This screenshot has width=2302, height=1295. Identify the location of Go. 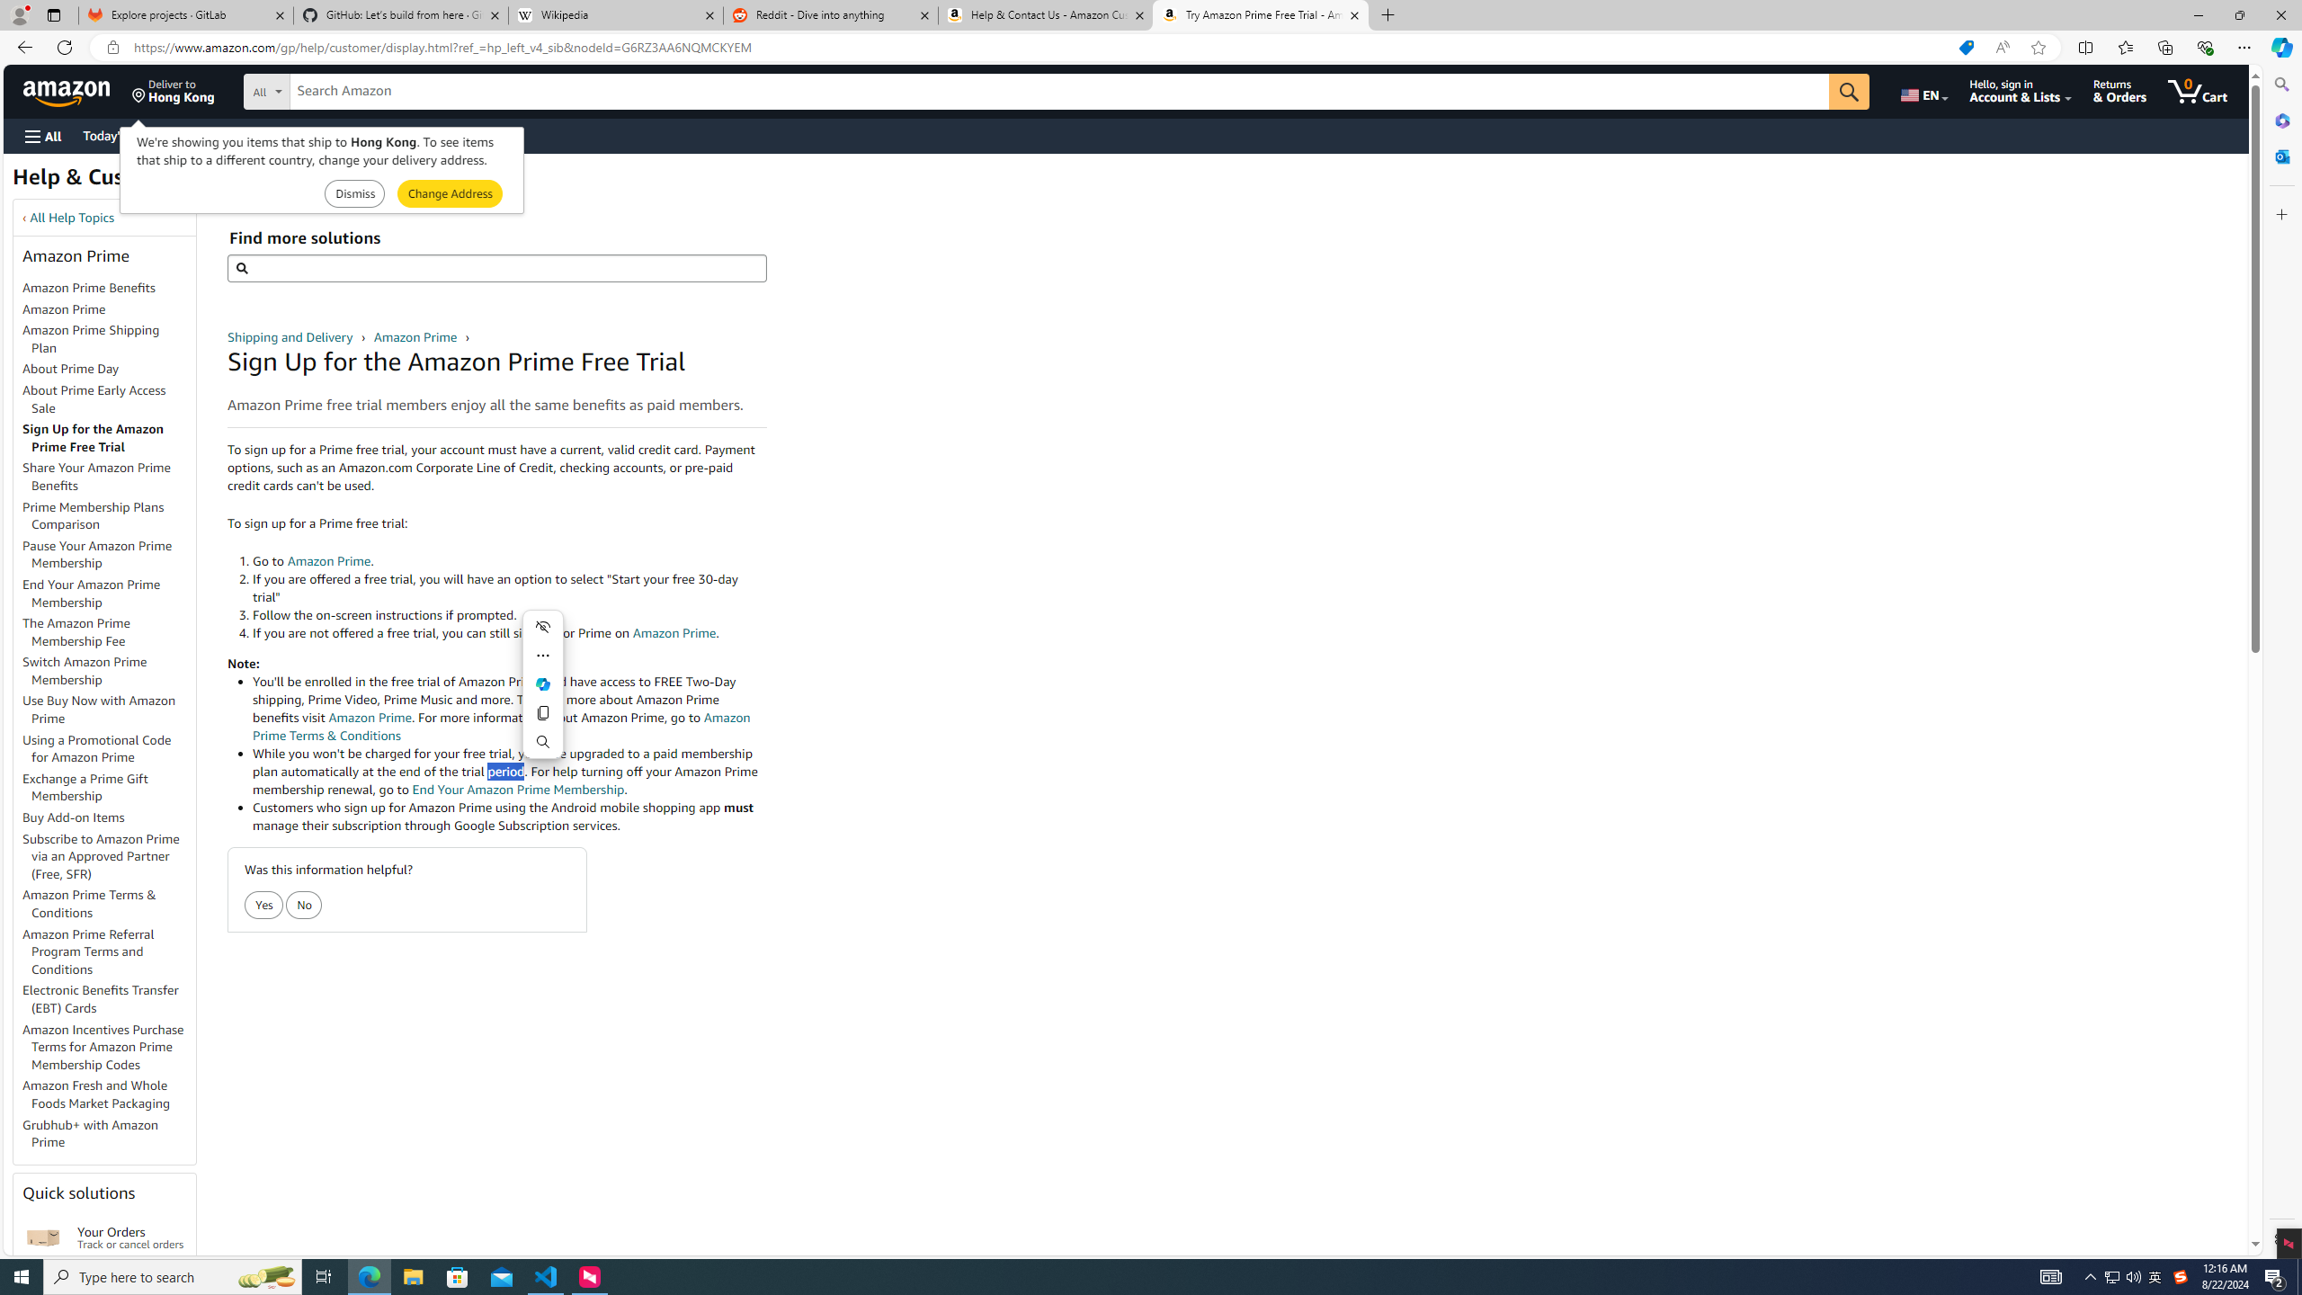
(1849, 92).